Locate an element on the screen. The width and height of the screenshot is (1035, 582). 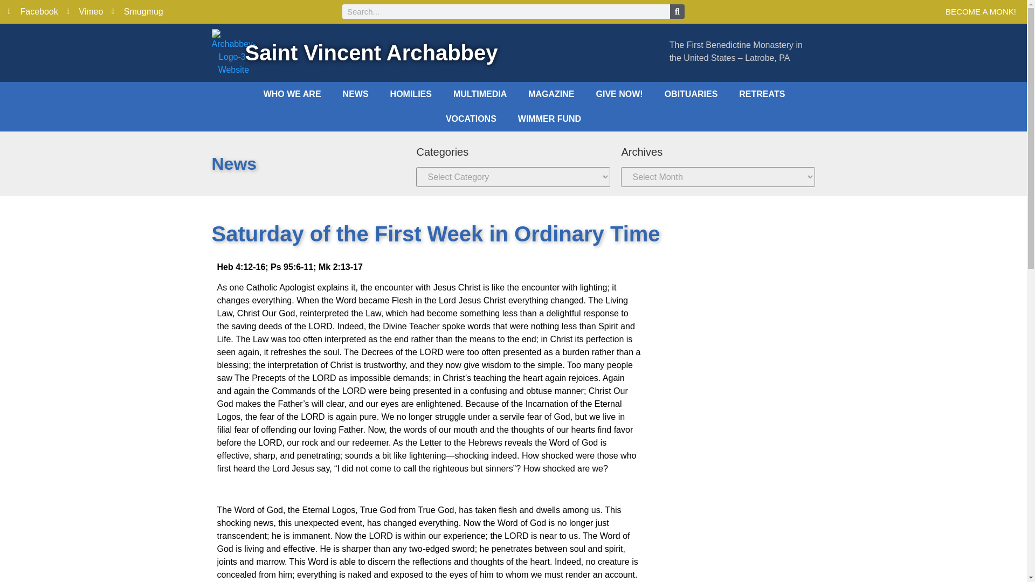
WHO WE ARE is located at coordinates (292, 94).